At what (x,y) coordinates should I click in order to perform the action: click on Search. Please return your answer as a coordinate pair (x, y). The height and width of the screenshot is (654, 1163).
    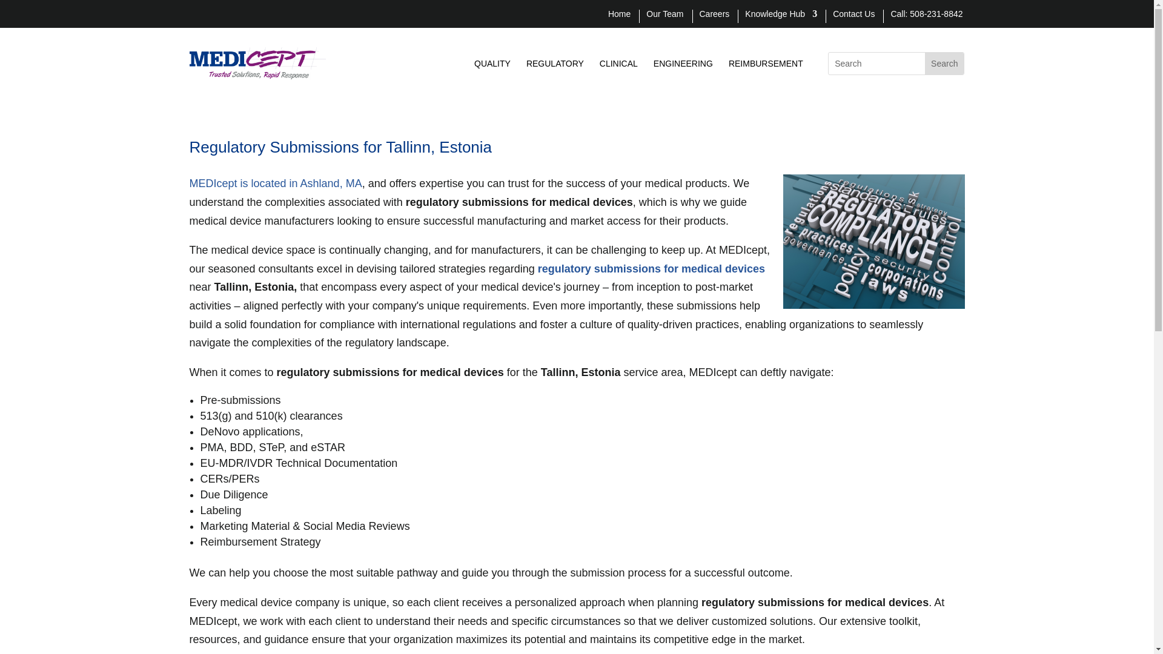
    Looking at the image, I should click on (944, 64).